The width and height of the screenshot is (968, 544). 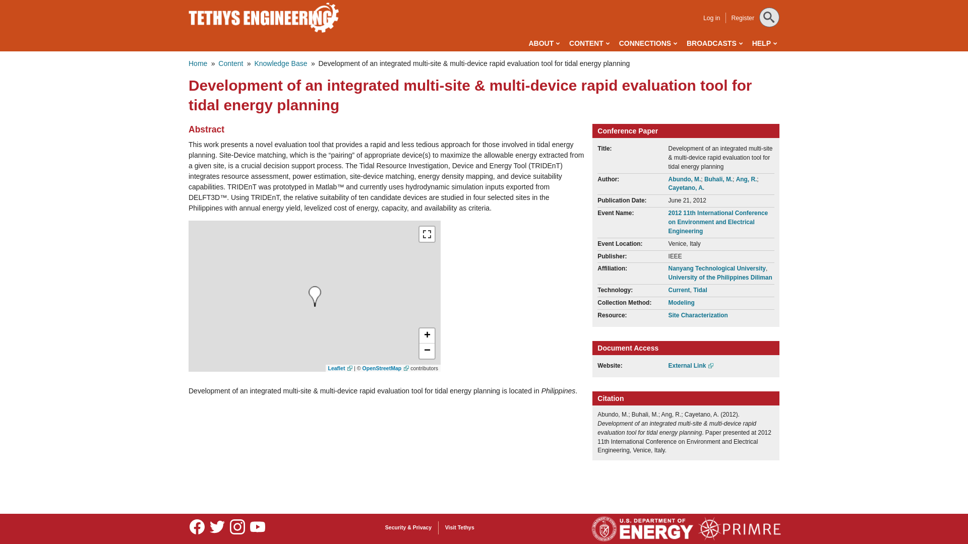 What do you see at coordinates (589, 43) in the screenshot?
I see `CONTENT` at bounding box center [589, 43].